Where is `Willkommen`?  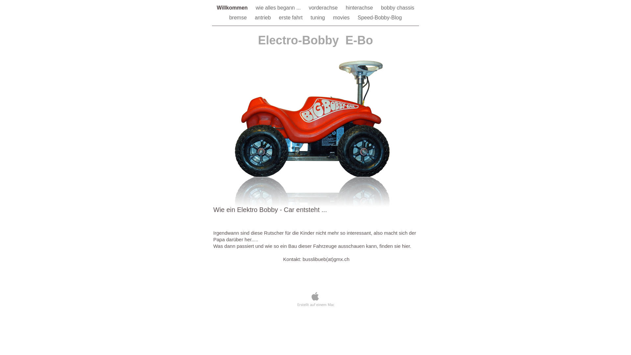
Willkommen is located at coordinates (233, 8).